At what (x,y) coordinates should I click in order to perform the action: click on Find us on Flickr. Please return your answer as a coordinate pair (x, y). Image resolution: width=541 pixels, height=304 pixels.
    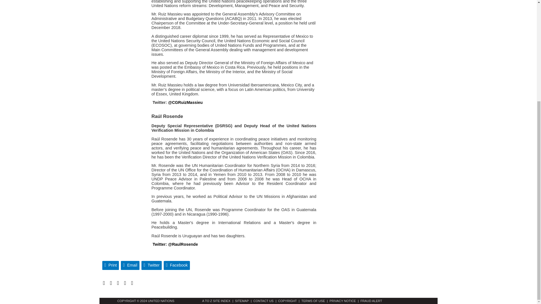
    Looking at the image, I should click on (125, 283).